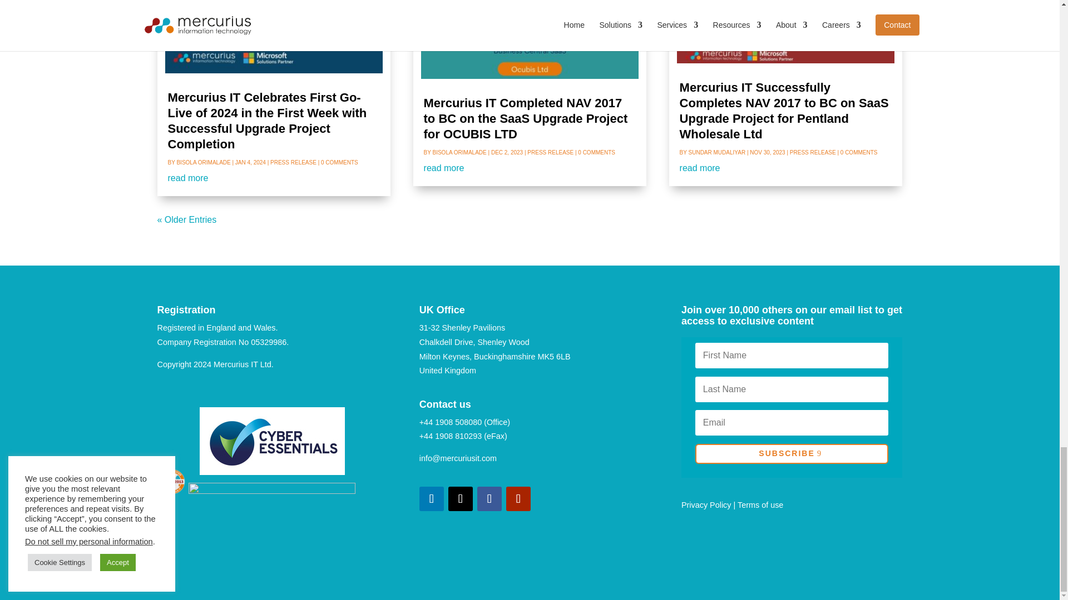  Describe the element at coordinates (461, 499) in the screenshot. I see `Follow on Twitter` at that location.